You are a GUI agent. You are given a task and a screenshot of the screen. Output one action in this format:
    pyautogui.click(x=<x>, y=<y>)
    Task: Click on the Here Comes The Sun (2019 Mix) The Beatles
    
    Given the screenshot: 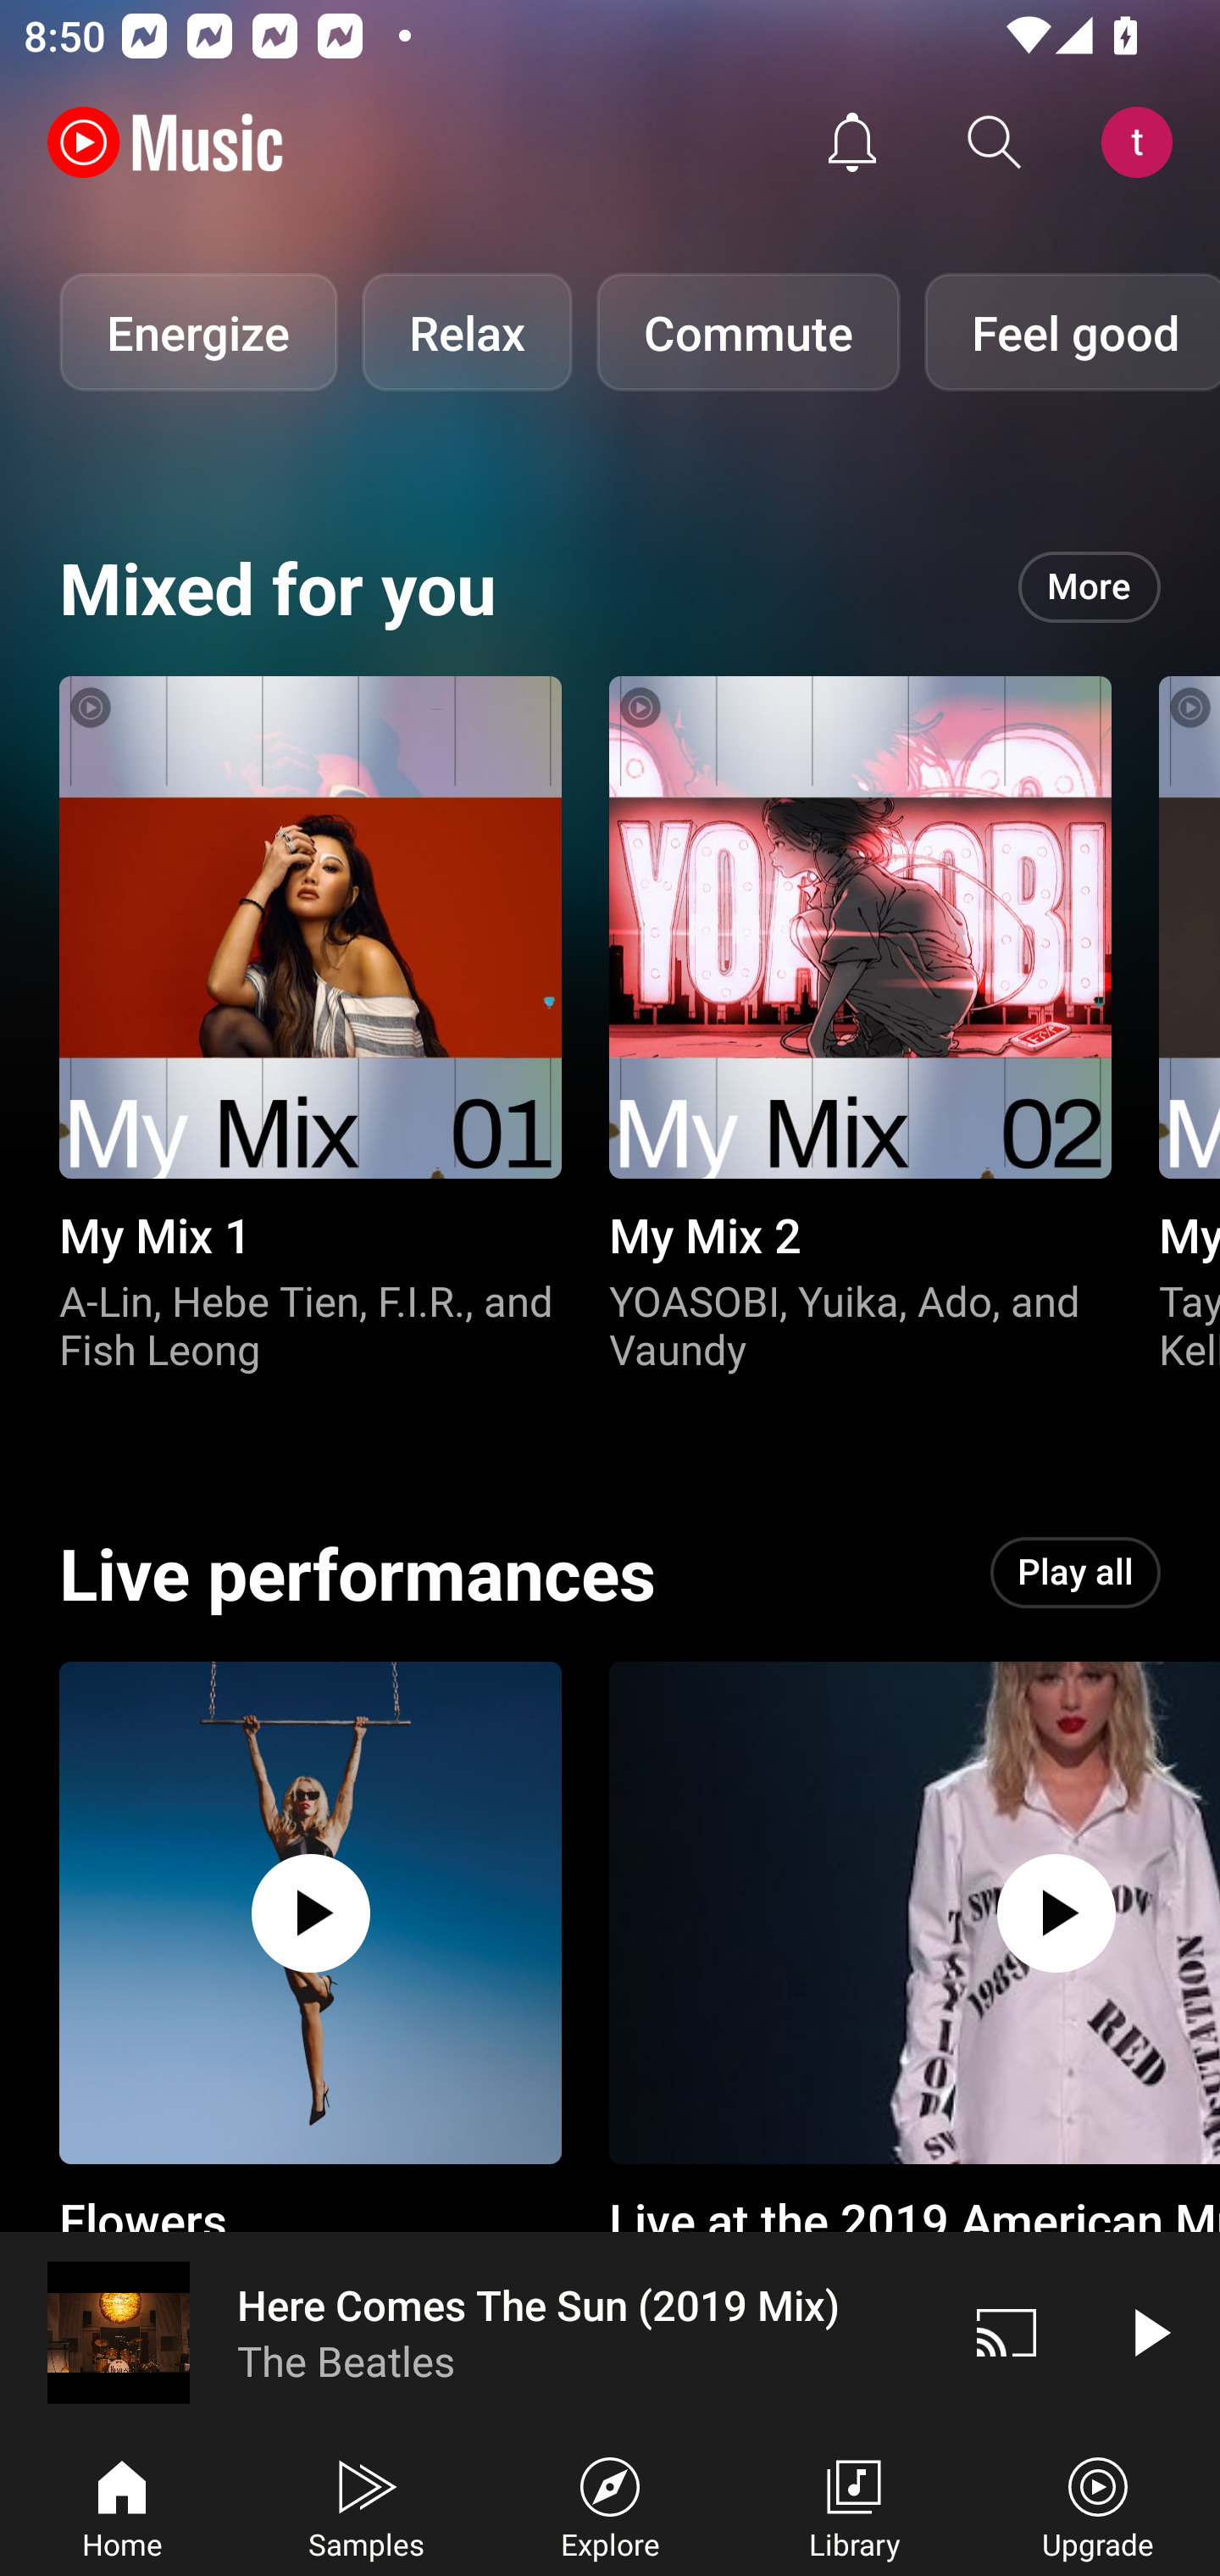 What is the action you would take?
    pyautogui.click(x=468, y=2332)
    